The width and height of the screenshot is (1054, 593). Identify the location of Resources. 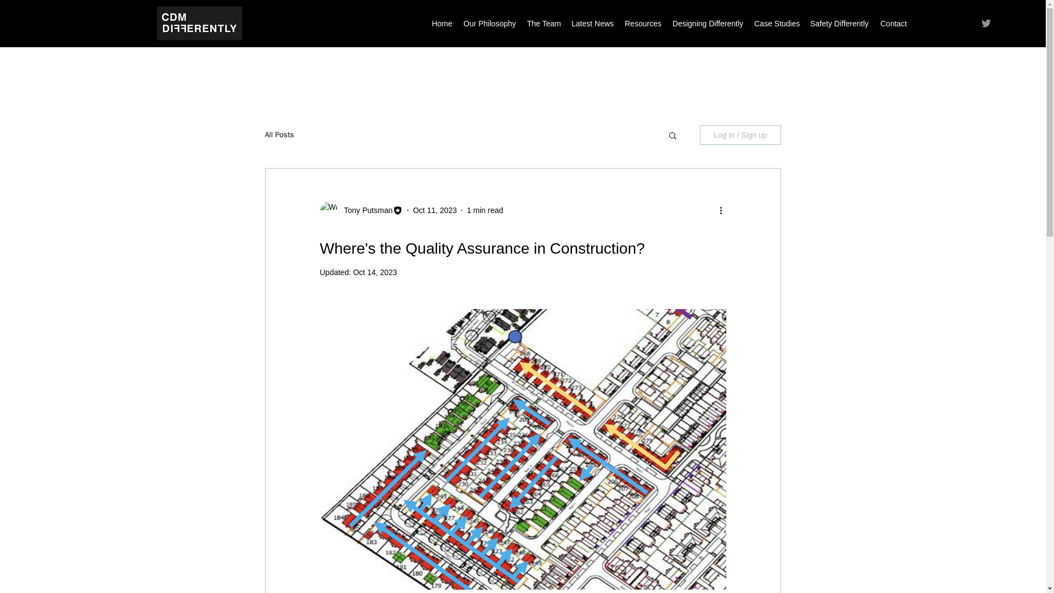
(642, 24).